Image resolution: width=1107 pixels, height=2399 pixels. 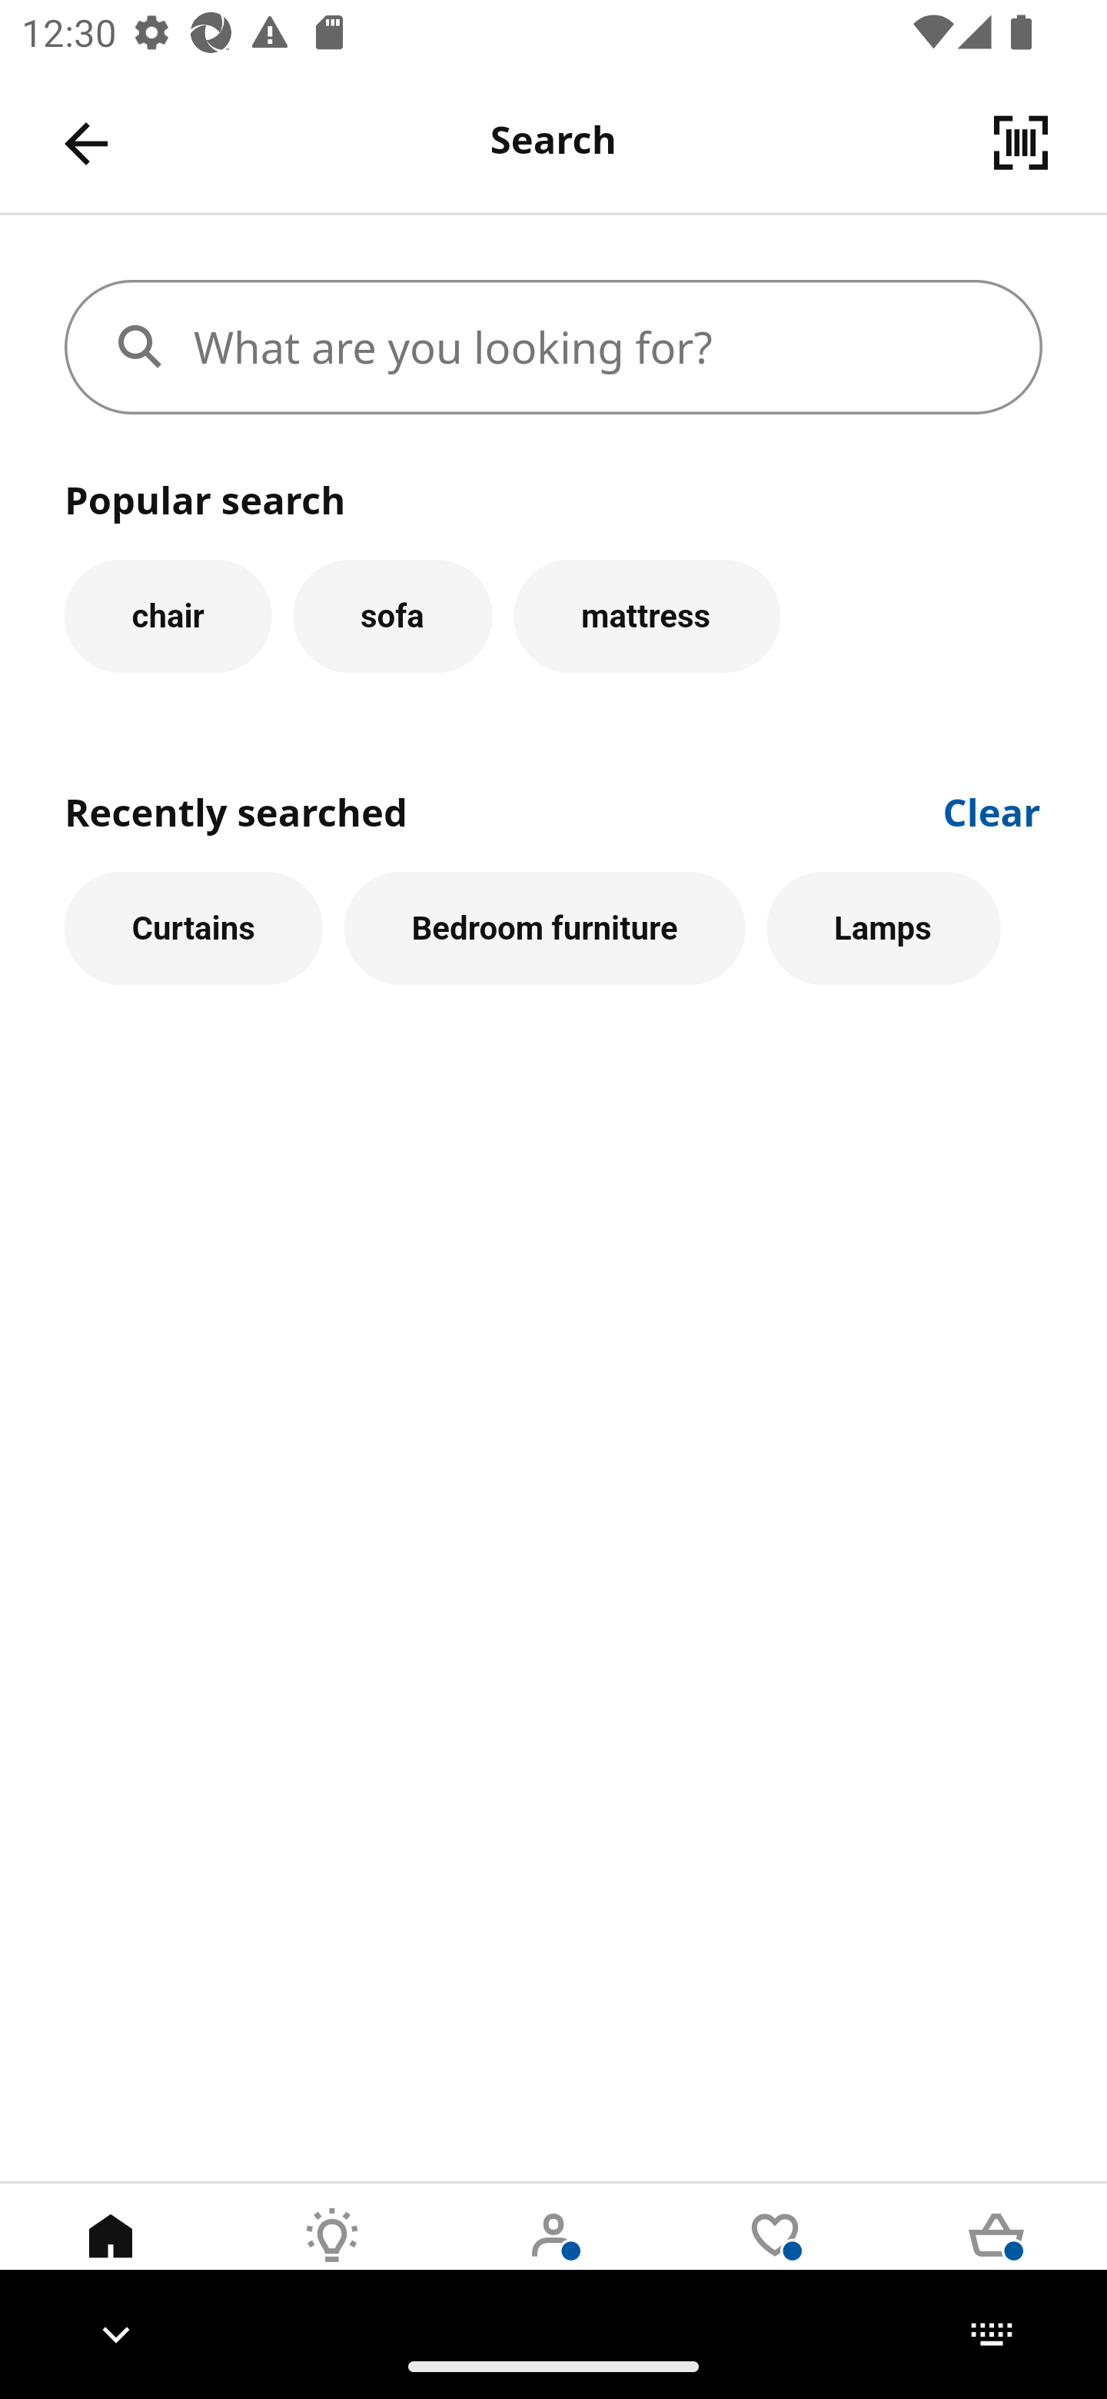 What do you see at coordinates (775, 2258) in the screenshot?
I see `Wishlist
Tab 4 of 5` at bounding box center [775, 2258].